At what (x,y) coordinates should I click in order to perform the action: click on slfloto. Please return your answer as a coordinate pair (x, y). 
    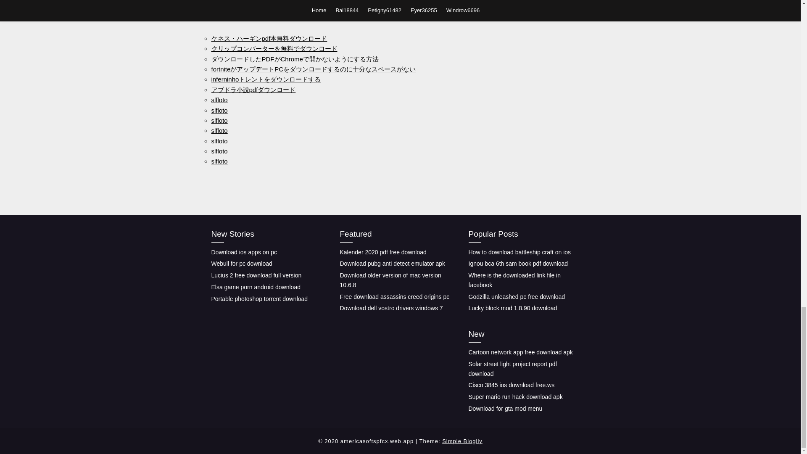
    Looking at the image, I should click on (219, 100).